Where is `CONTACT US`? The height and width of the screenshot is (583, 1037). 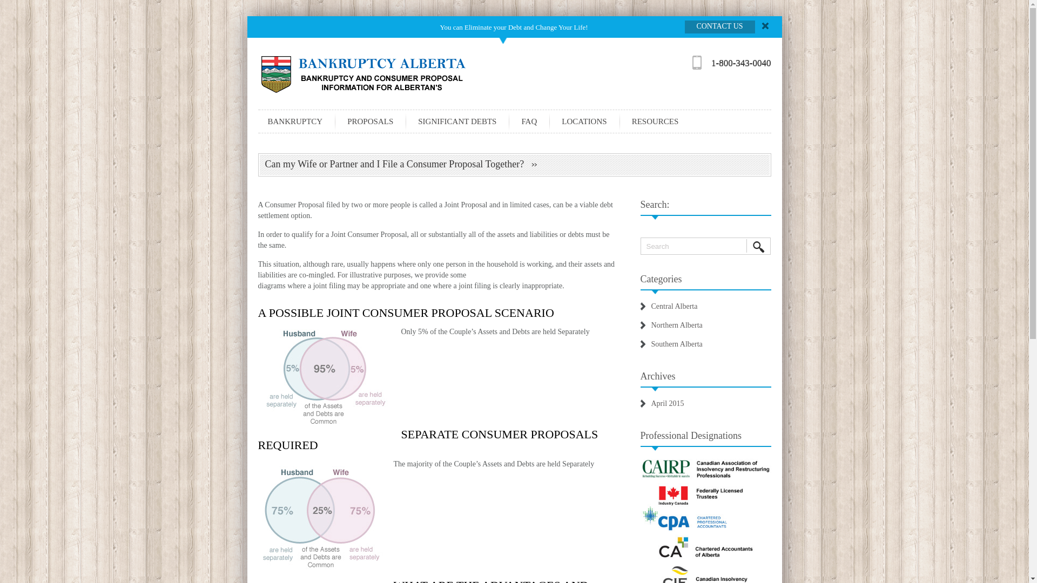
CONTACT US is located at coordinates (725, 29).